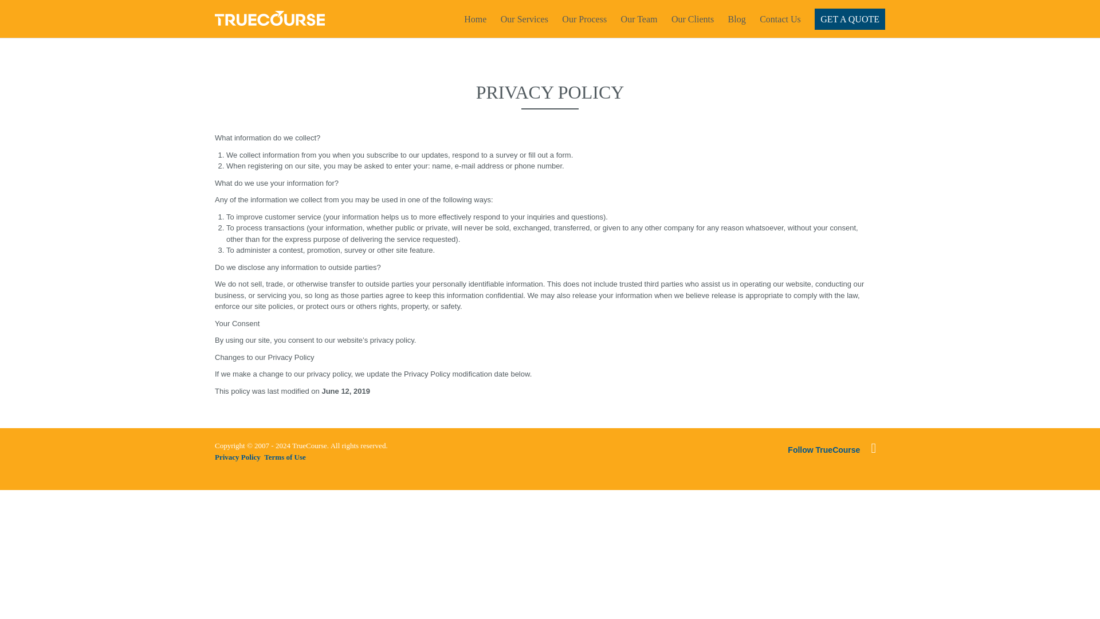  What do you see at coordinates (737, 19) in the screenshot?
I see `Blog` at bounding box center [737, 19].